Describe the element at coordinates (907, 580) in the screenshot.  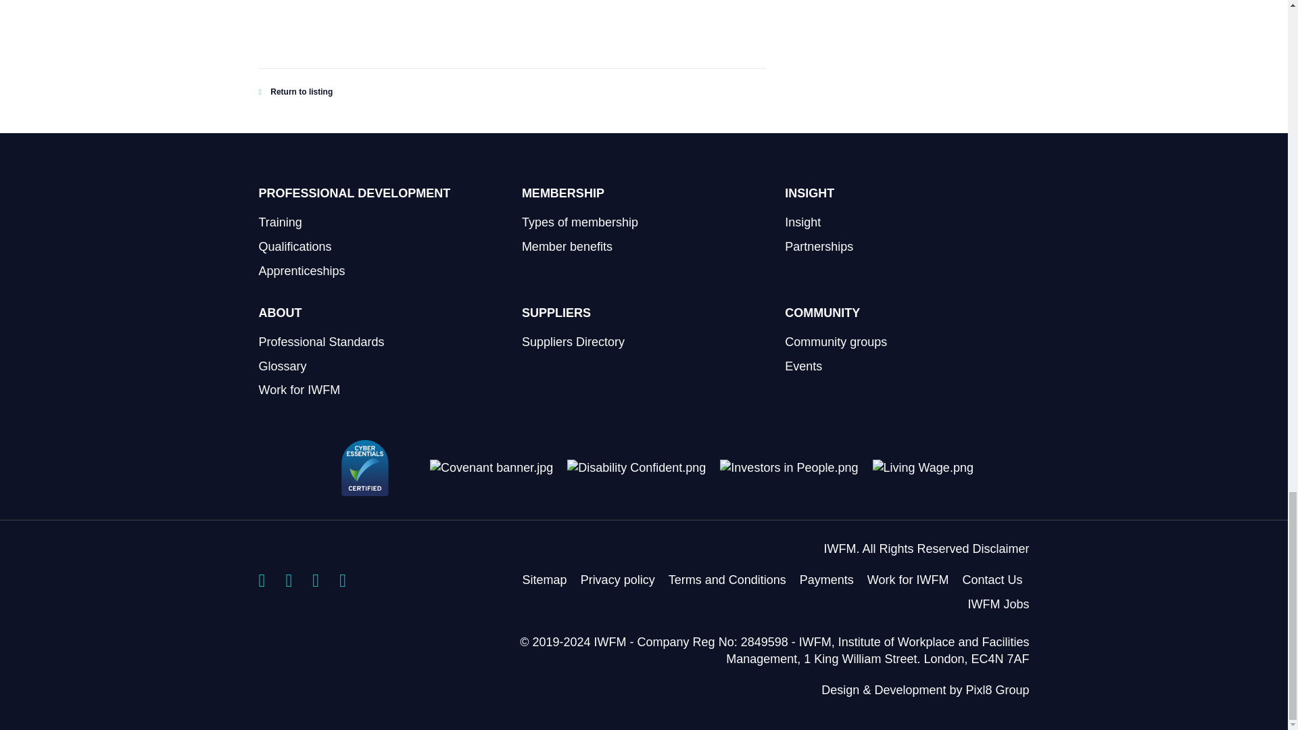
I see `Work for IWFM` at that location.